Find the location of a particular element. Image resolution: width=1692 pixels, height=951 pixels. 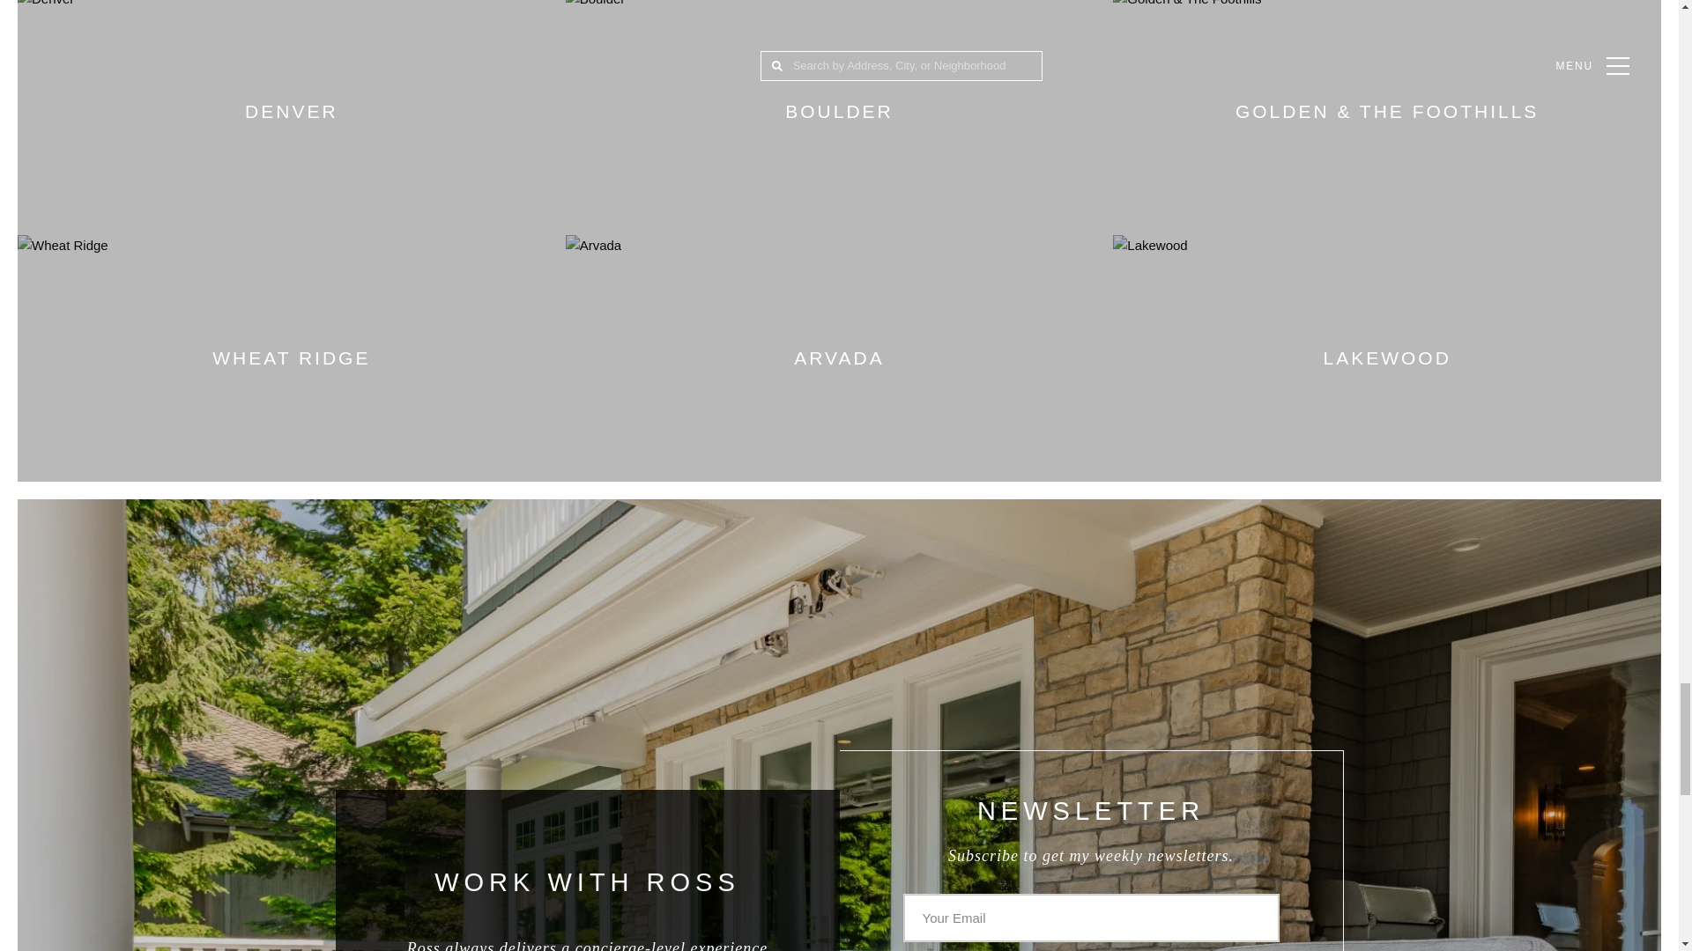

WHEAT RIDGE is located at coordinates (291, 358).